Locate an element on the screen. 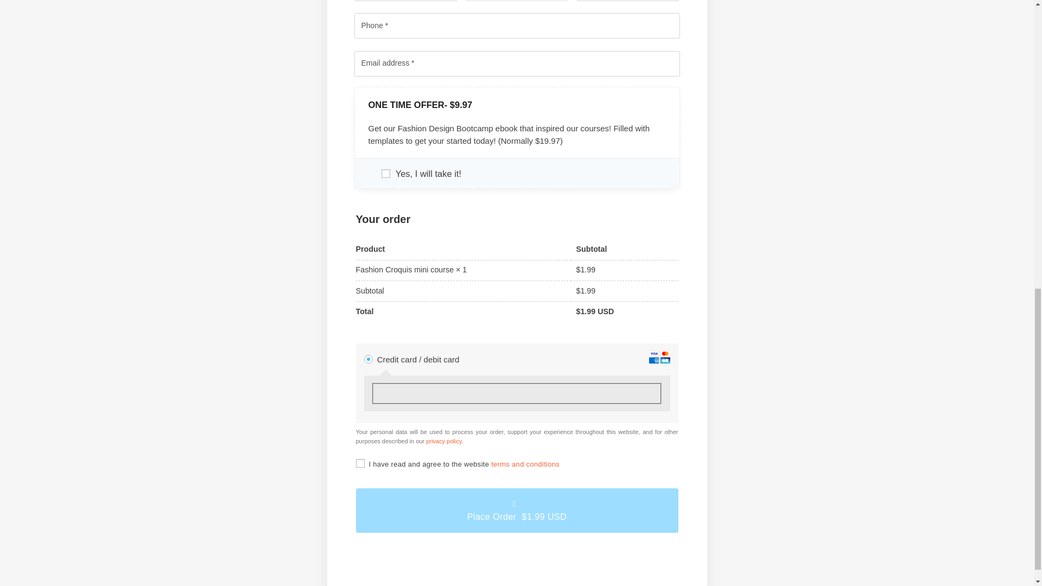 This screenshot has height=586, width=1042. b7f is located at coordinates (385, 174).